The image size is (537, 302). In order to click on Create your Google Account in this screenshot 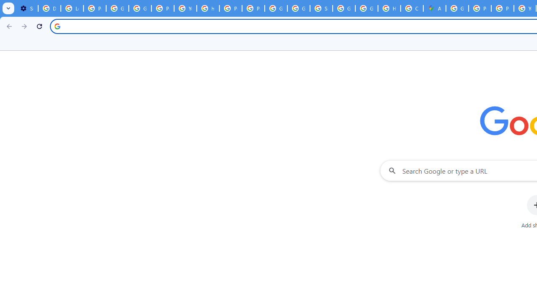, I will do `click(412, 8)`.